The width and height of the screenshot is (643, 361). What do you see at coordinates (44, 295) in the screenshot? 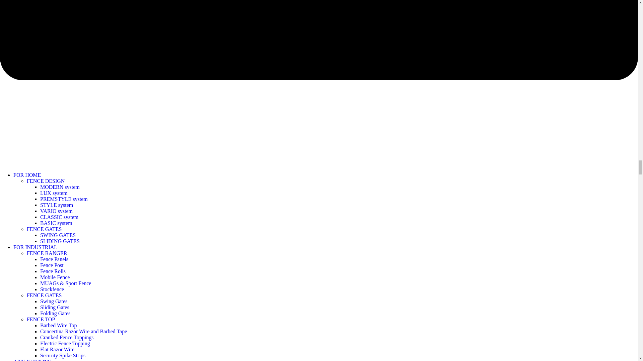
I see `FENCE GATES` at bounding box center [44, 295].